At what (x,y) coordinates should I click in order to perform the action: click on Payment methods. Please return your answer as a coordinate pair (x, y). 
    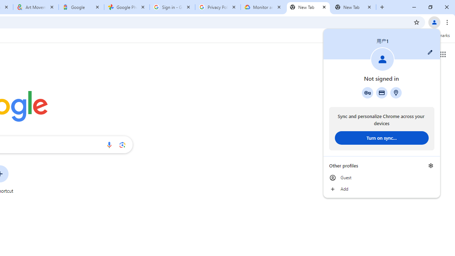
    Looking at the image, I should click on (382, 92).